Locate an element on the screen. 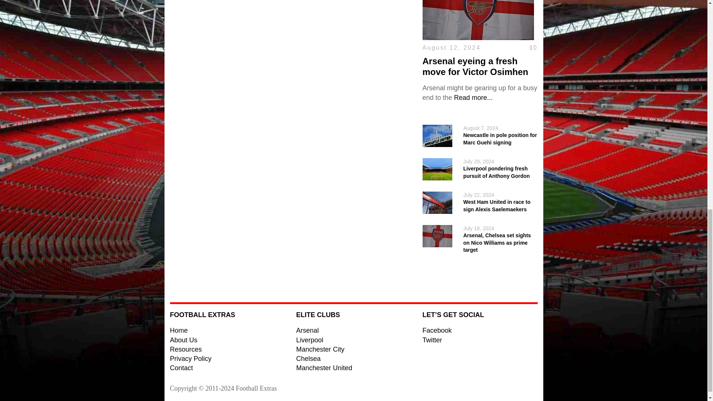 The width and height of the screenshot is (713, 401). West Ham United in race to sign Alexis Saelemaekers is located at coordinates (497, 206).